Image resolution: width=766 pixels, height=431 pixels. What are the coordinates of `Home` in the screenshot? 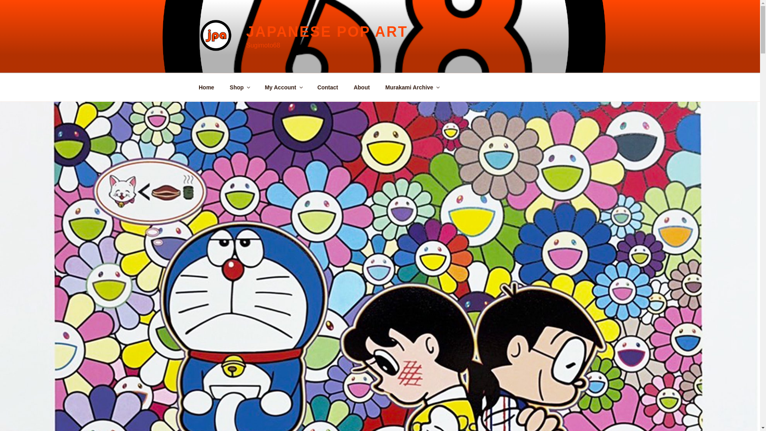 It's located at (206, 87).